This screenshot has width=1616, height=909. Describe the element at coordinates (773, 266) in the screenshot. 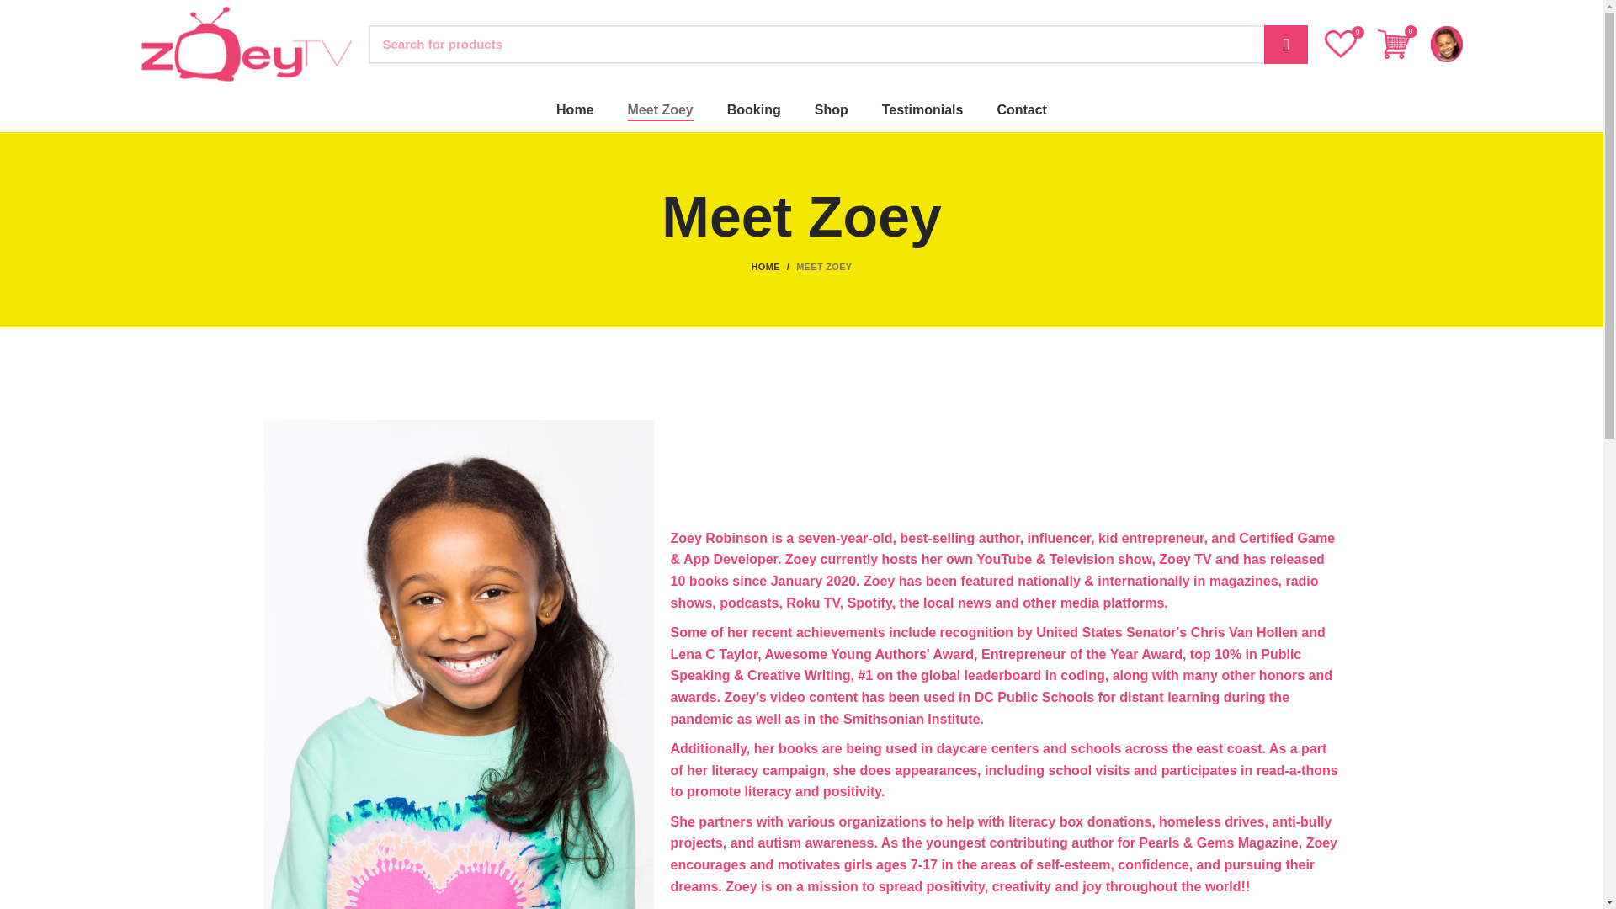

I see `HOME` at that location.